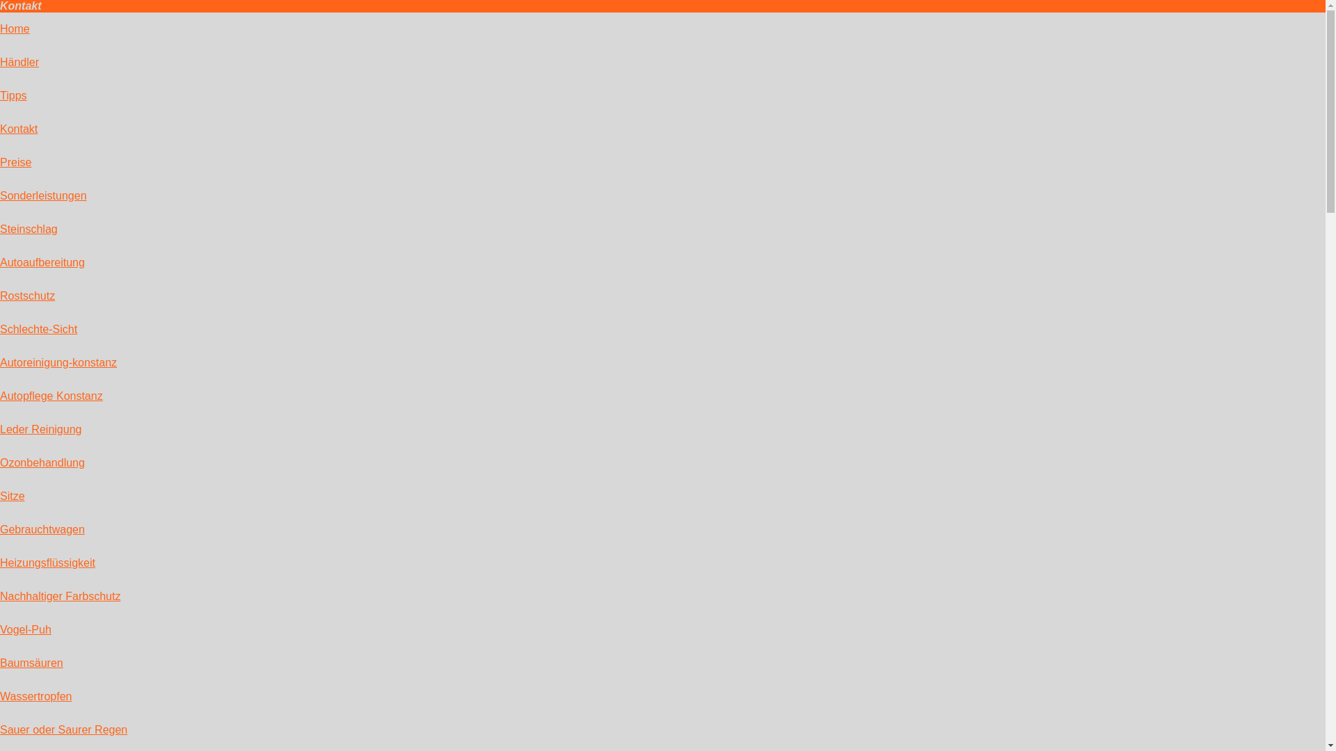 The width and height of the screenshot is (1336, 751). What do you see at coordinates (14, 96) in the screenshot?
I see `Tipps` at bounding box center [14, 96].